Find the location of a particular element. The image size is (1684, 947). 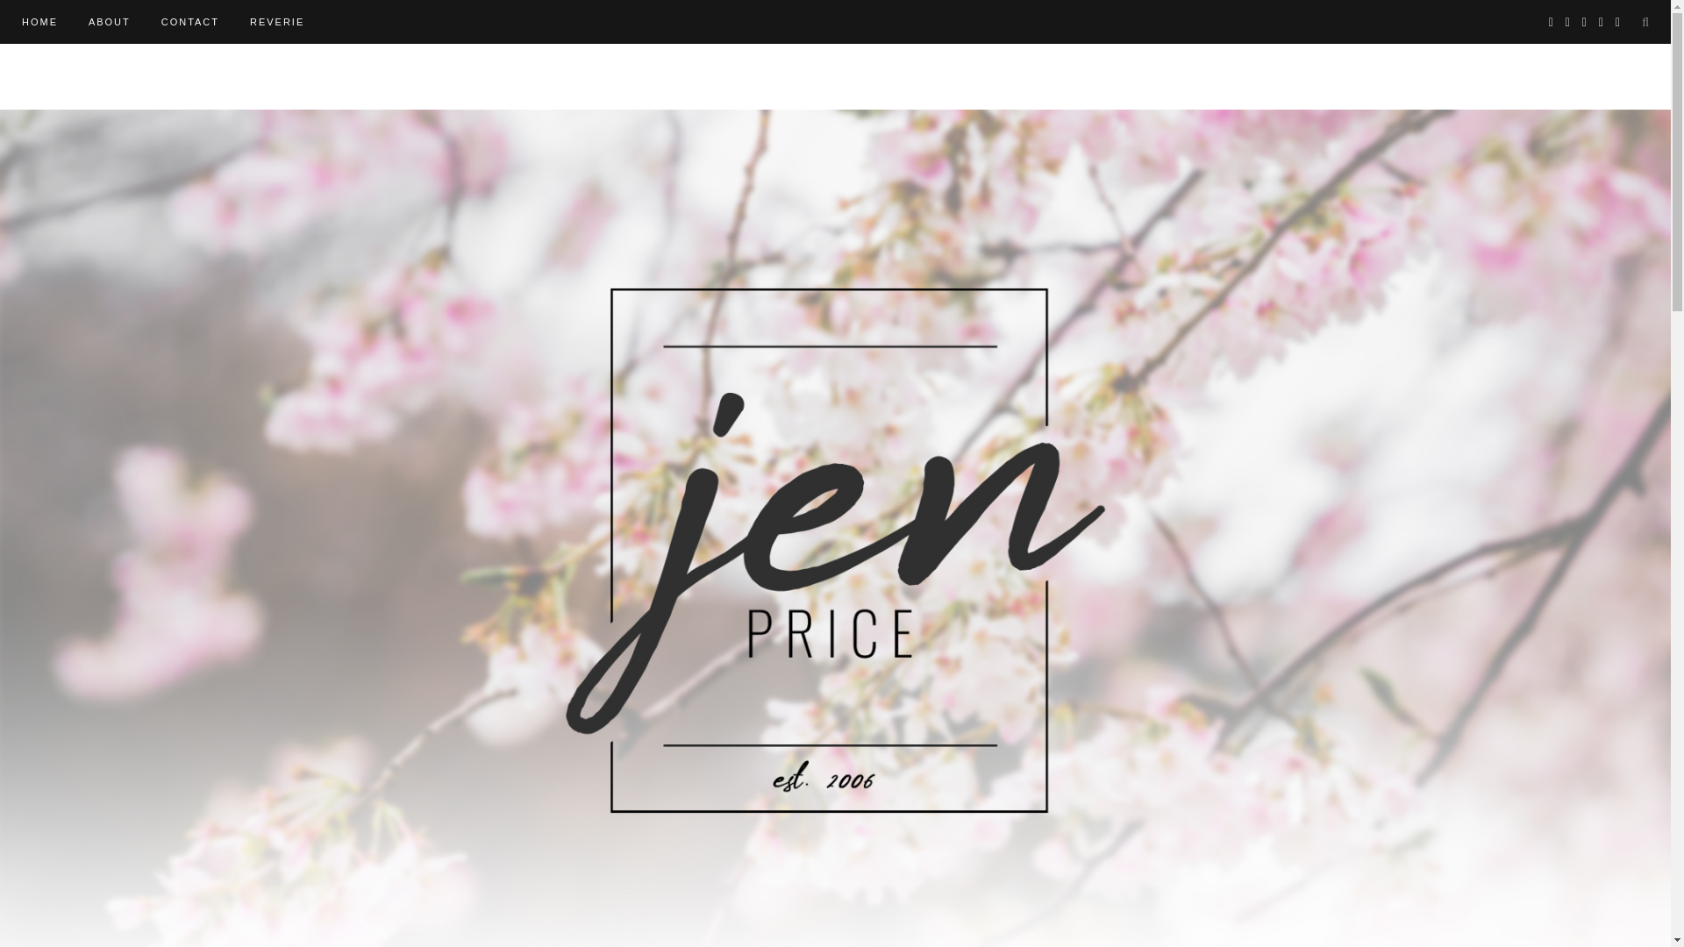

ABOUT is located at coordinates (110, 21).